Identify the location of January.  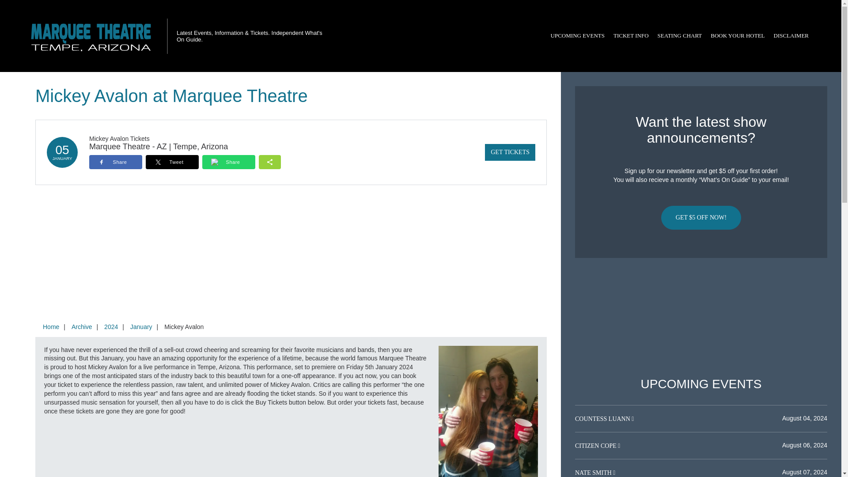
(141, 327).